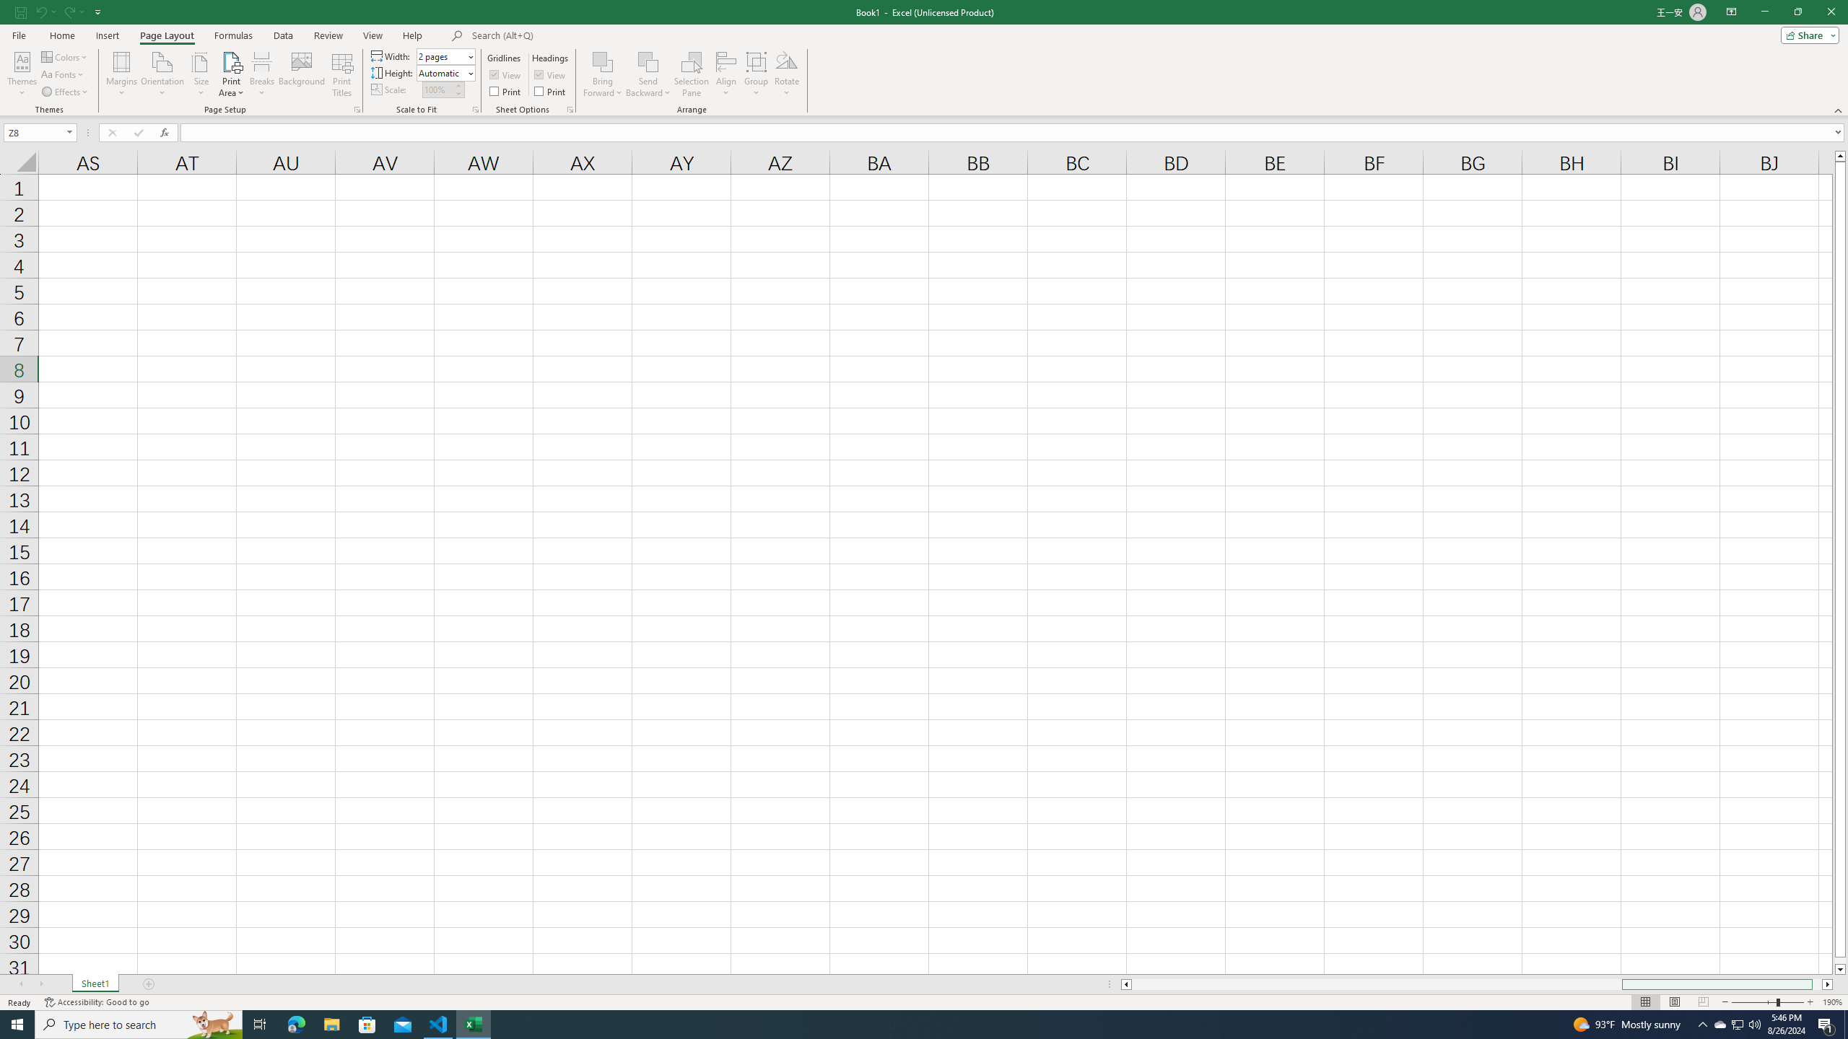 Image resolution: width=1848 pixels, height=1039 pixels. Describe the element at coordinates (787, 74) in the screenshot. I see `Rotate` at that location.